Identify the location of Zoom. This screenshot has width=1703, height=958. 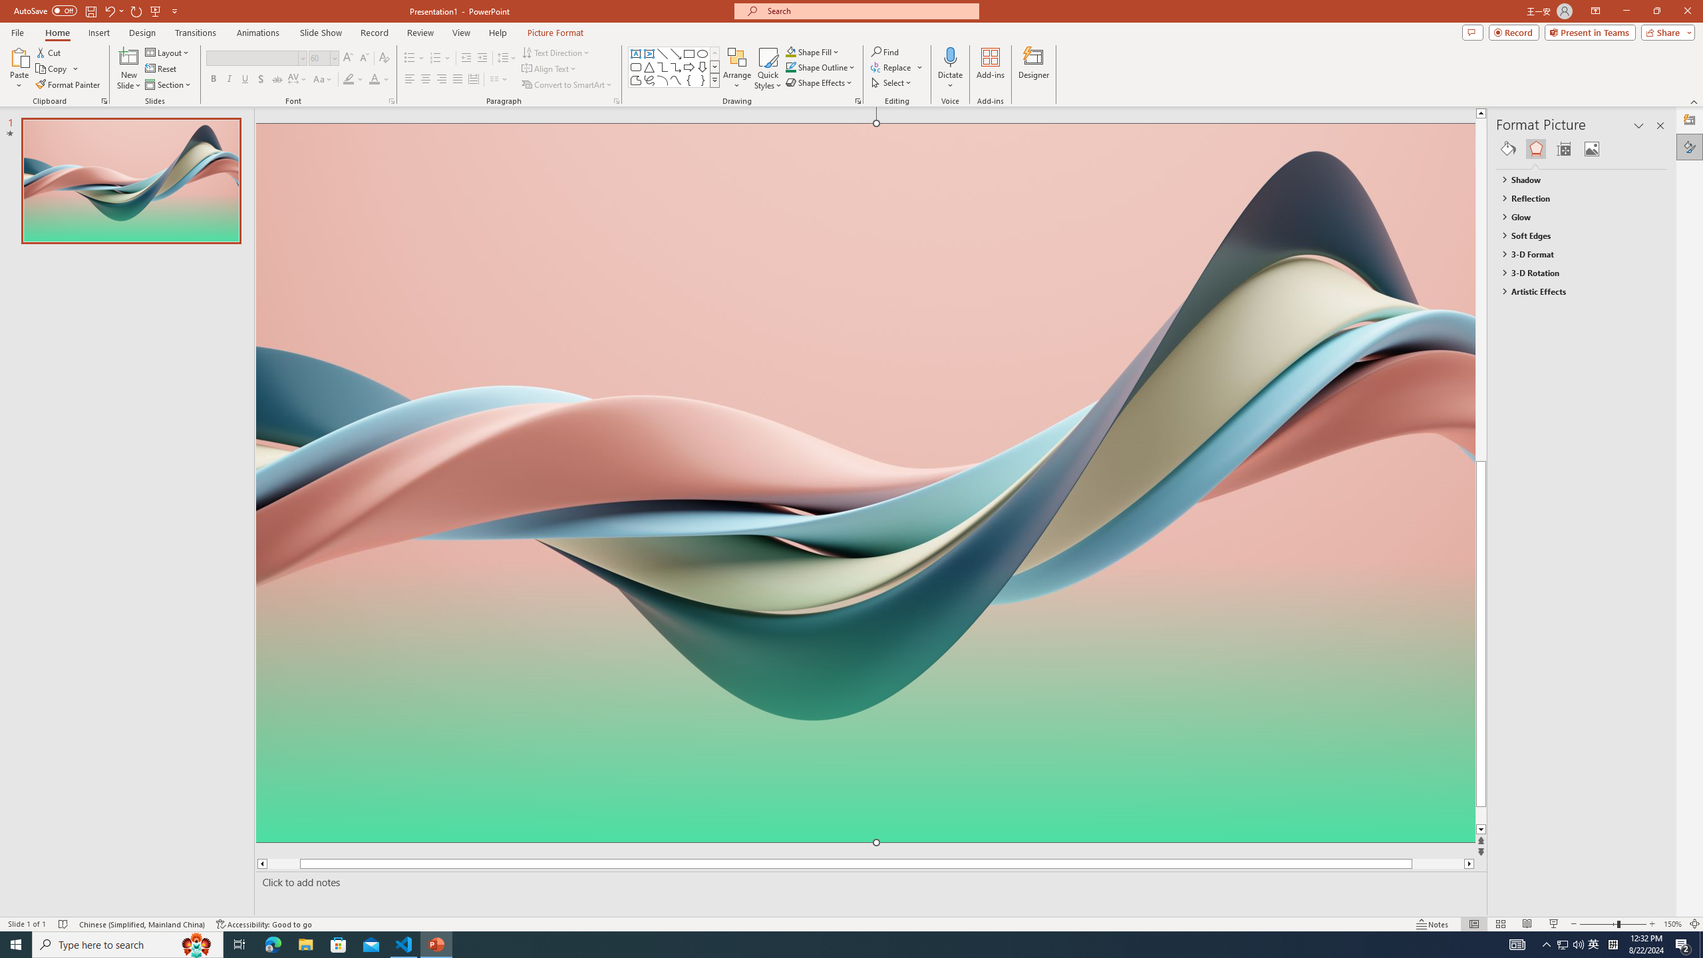
(1613, 924).